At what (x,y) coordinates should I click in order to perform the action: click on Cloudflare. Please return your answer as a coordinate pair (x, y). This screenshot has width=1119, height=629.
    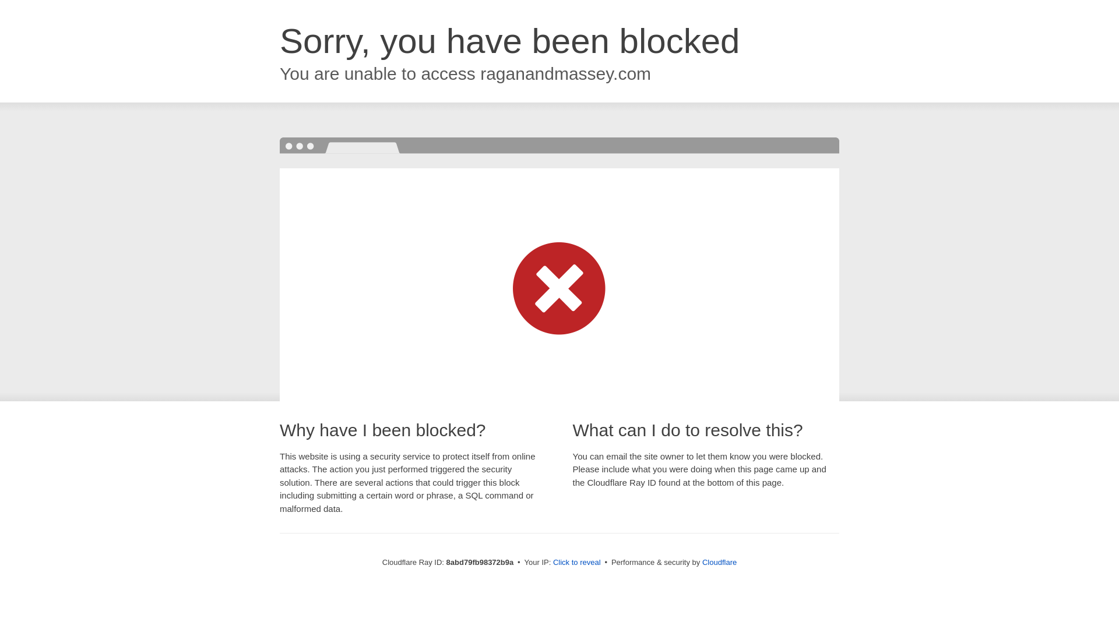
    Looking at the image, I should click on (719, 562).